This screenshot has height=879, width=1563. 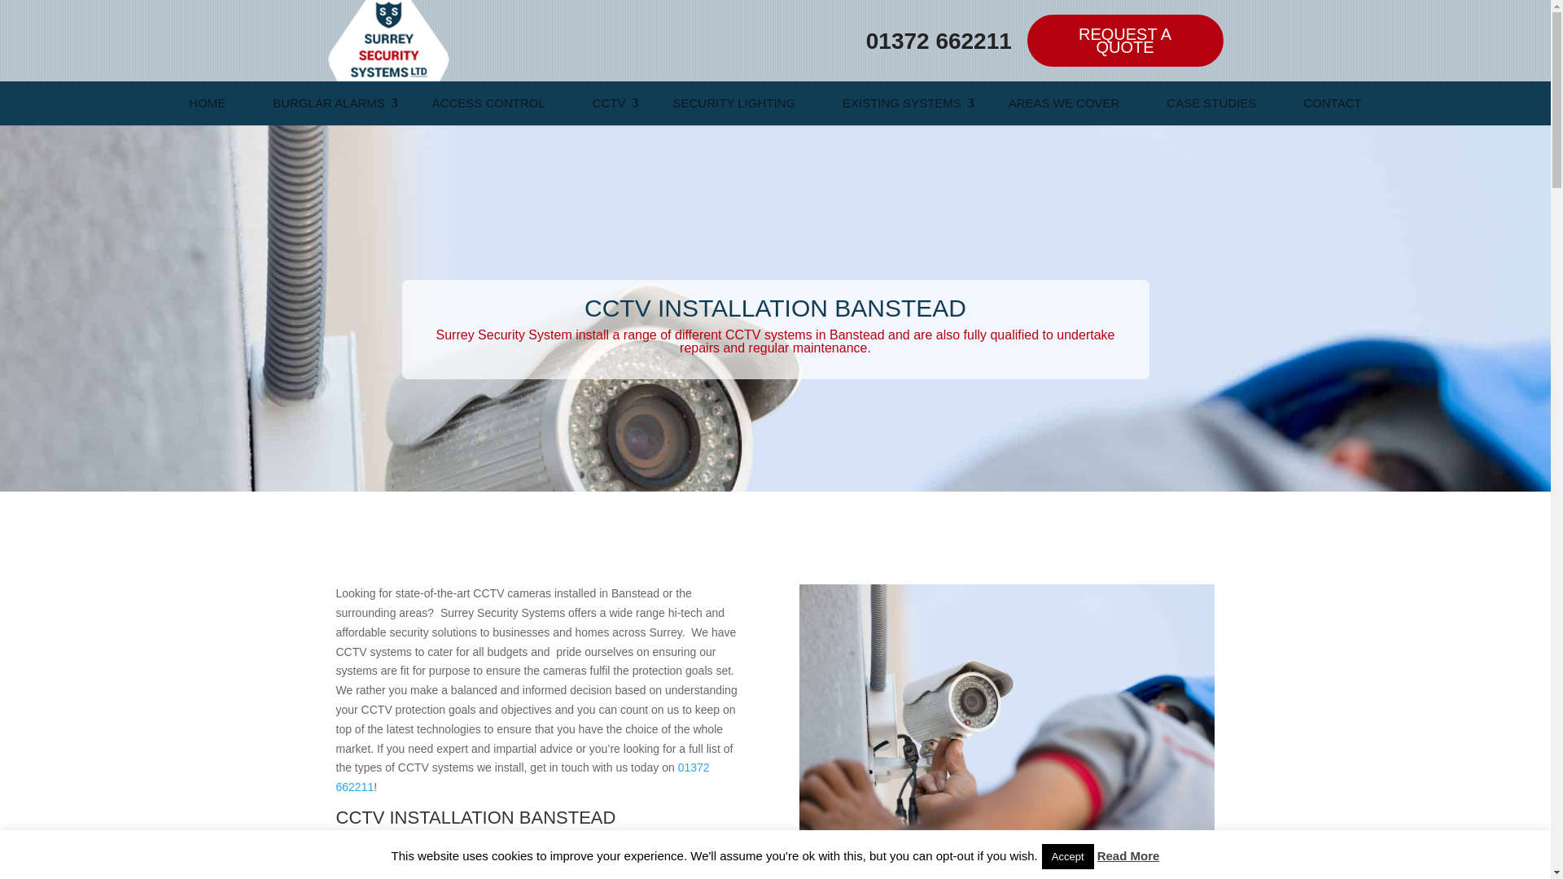 What do you see at coordinates (609, 103) in the screenshot?
I see `CCTV` at bounding box center [609, 103].